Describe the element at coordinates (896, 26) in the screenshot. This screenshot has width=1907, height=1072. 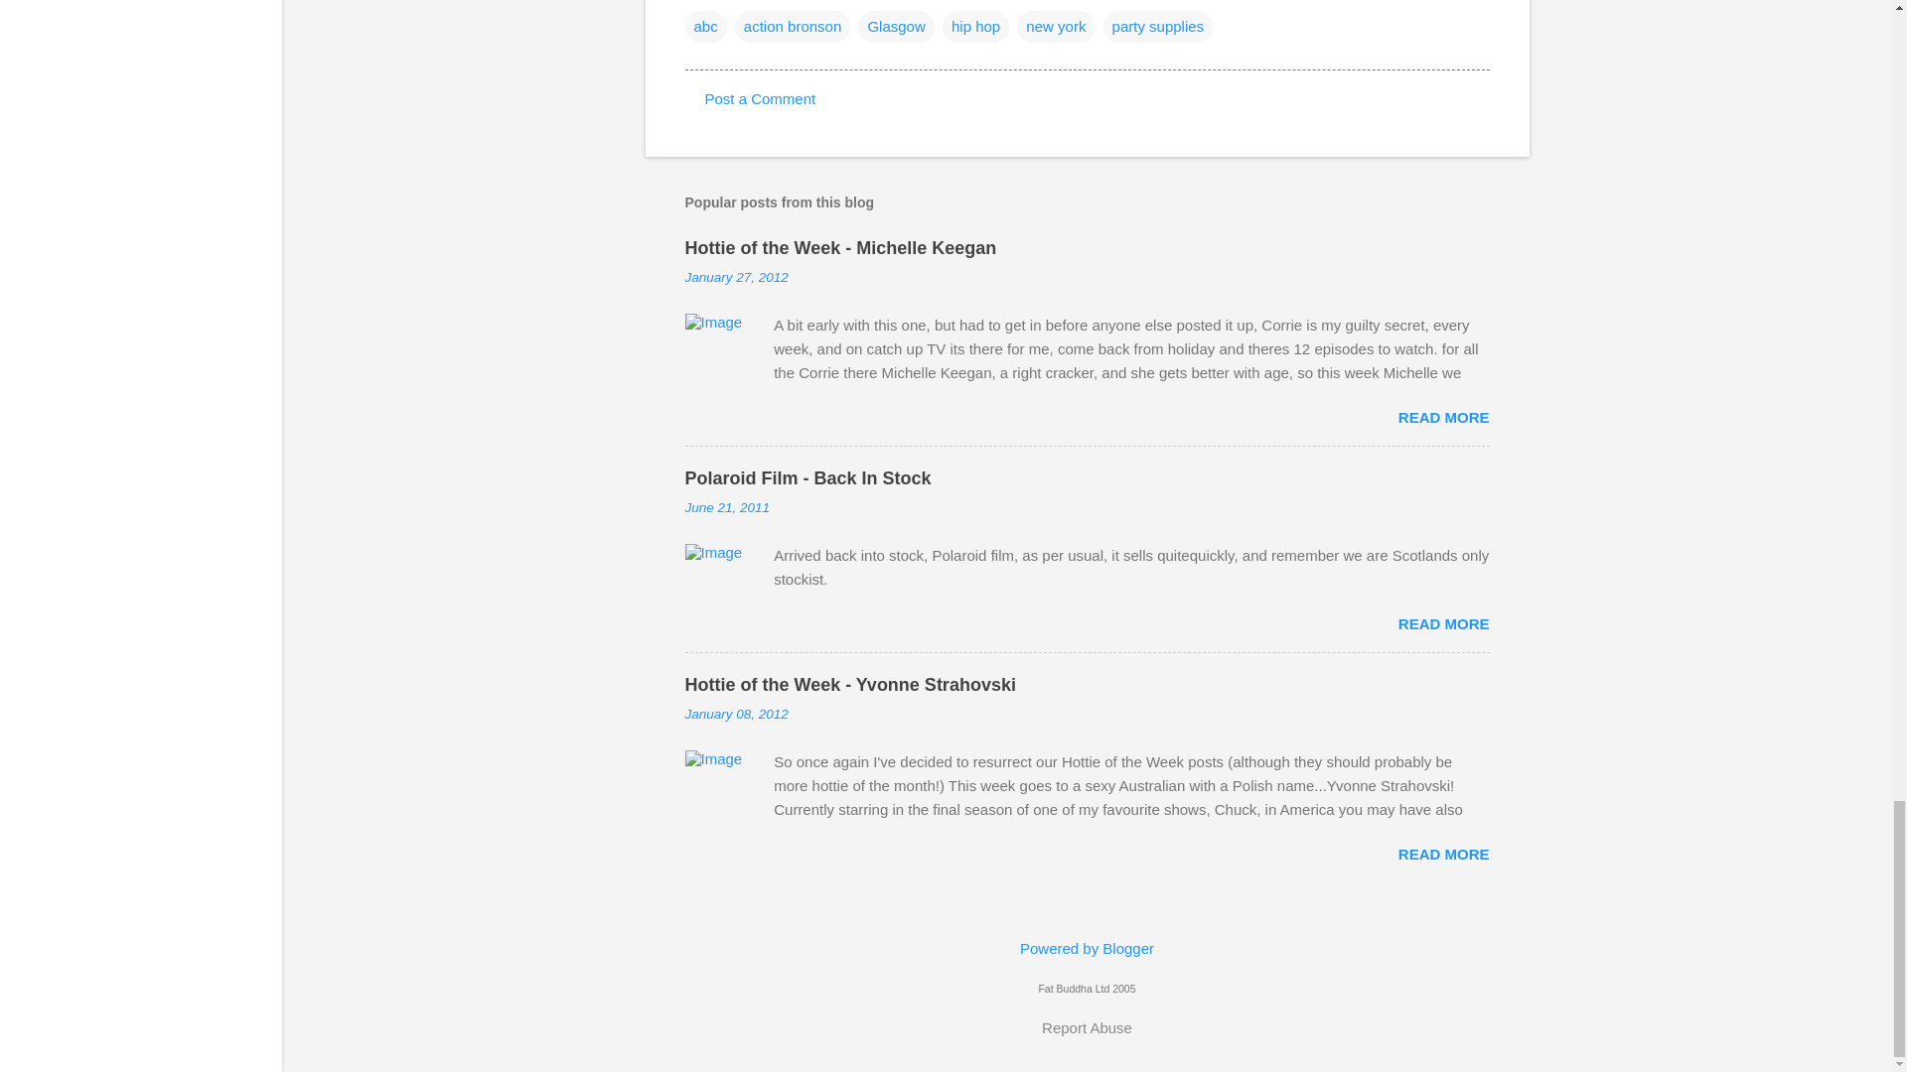
I see `Glasgow` at that location.